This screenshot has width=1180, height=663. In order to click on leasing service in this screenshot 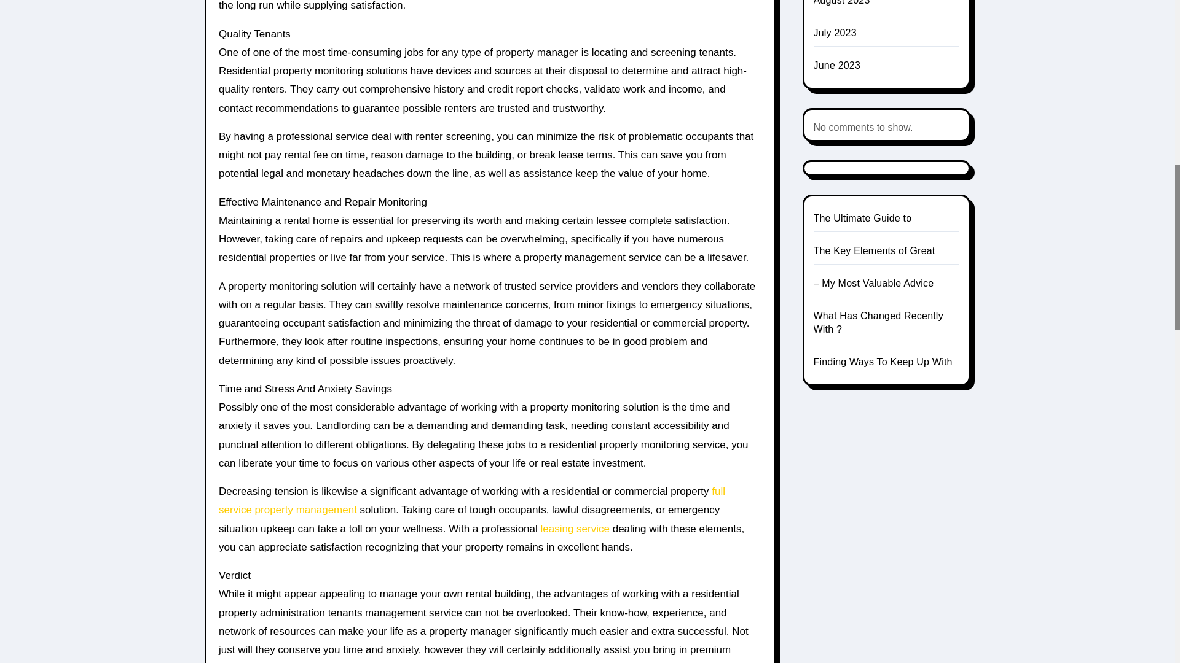, I will do `click(575, 529)`.